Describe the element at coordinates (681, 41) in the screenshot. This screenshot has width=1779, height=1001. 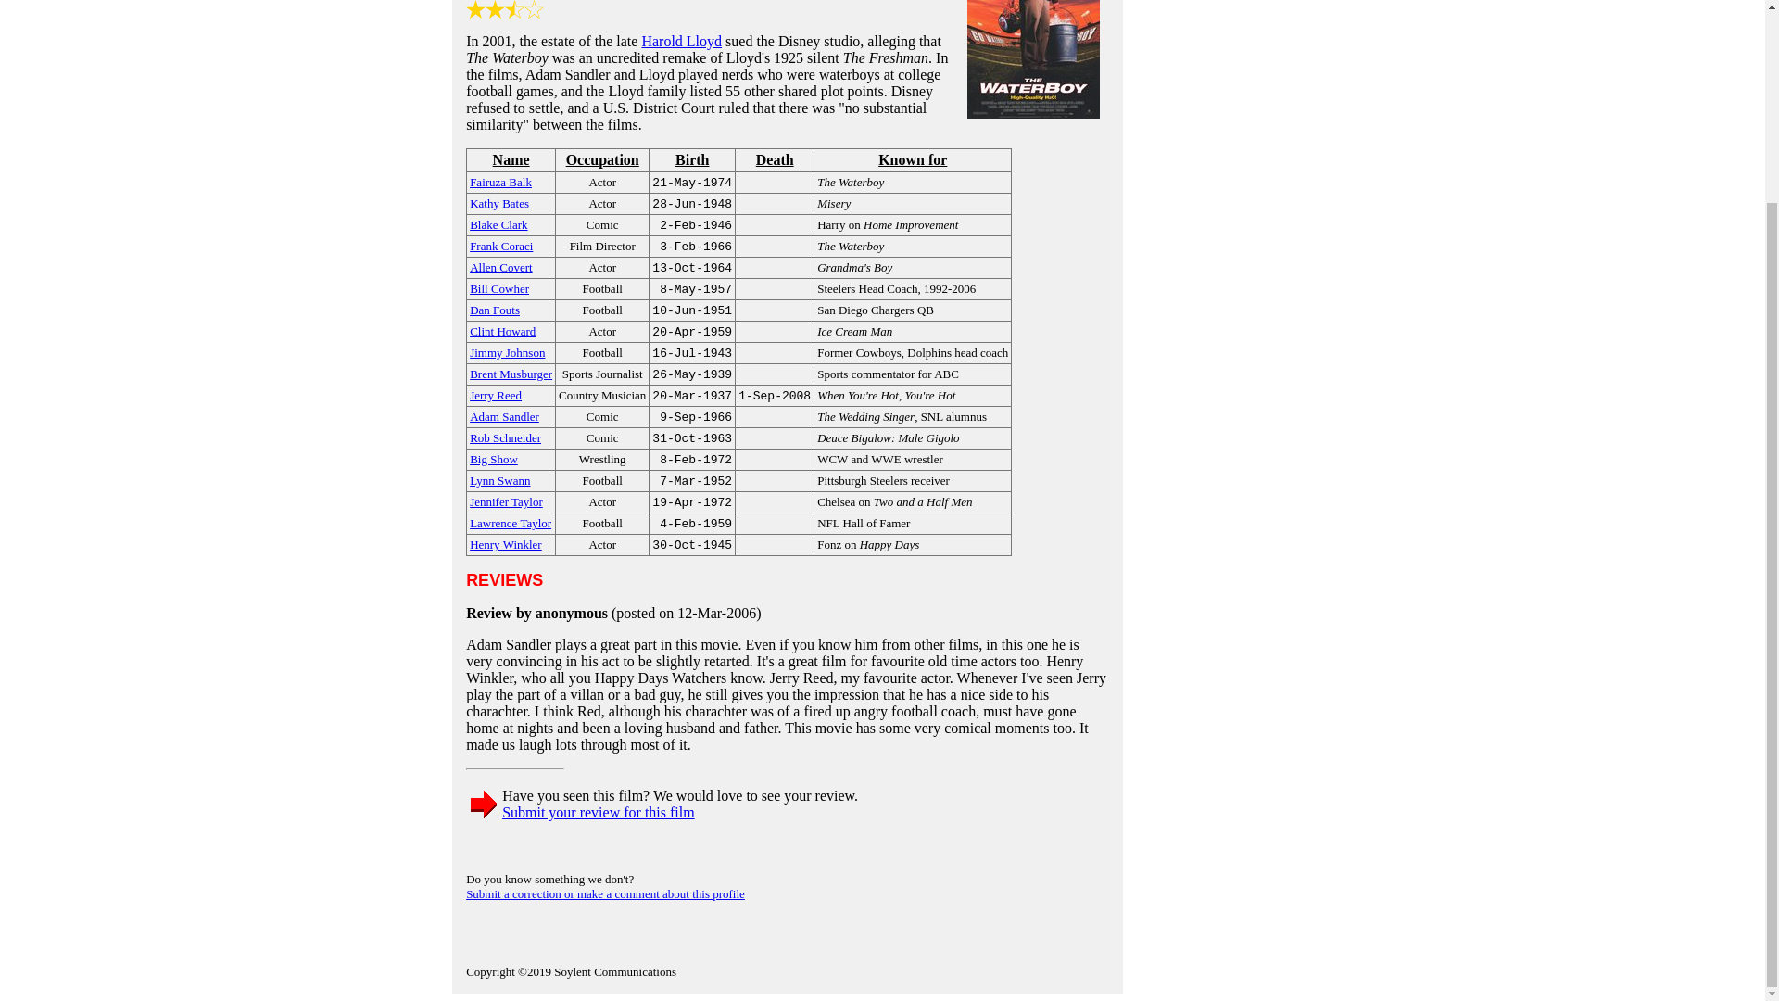
I see `Harold Lloyd` at that location.